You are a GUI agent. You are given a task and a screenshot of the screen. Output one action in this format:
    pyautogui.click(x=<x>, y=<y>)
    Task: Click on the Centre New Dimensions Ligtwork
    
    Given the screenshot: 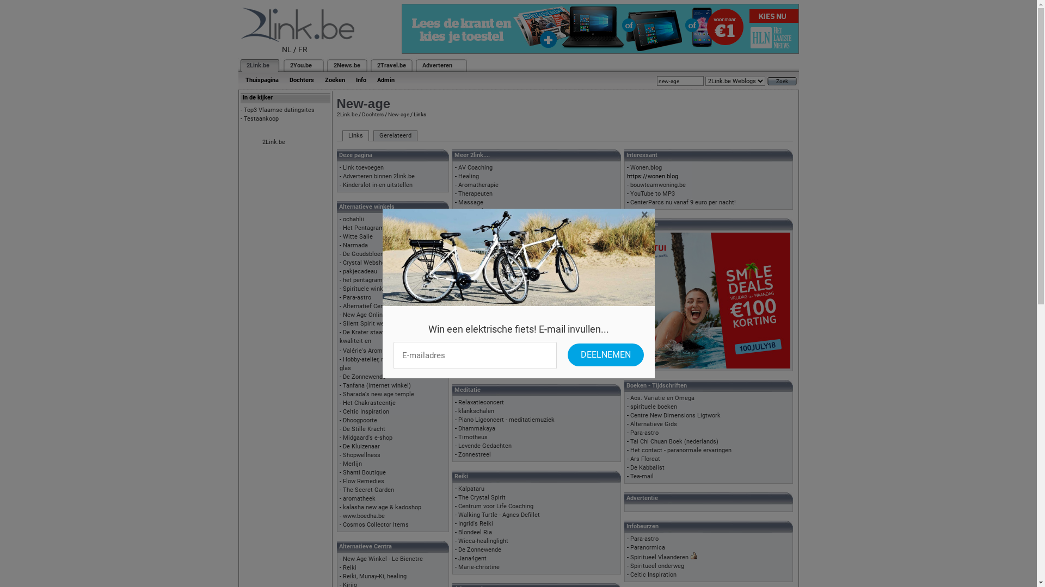 What is the action you would take?
    pyautogui.click(x=675, y=415)
    